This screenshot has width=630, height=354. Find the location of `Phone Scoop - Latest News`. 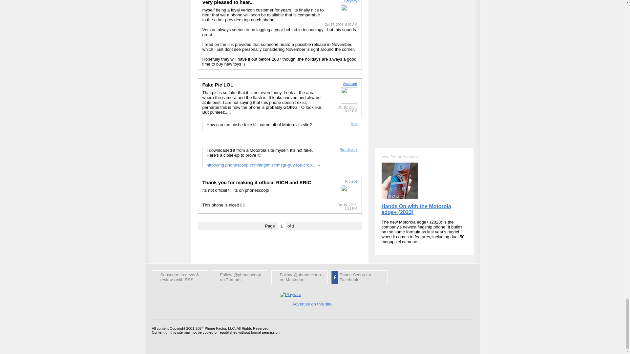

Phone Scoop - Latest News is located at coordinates (180, 277).